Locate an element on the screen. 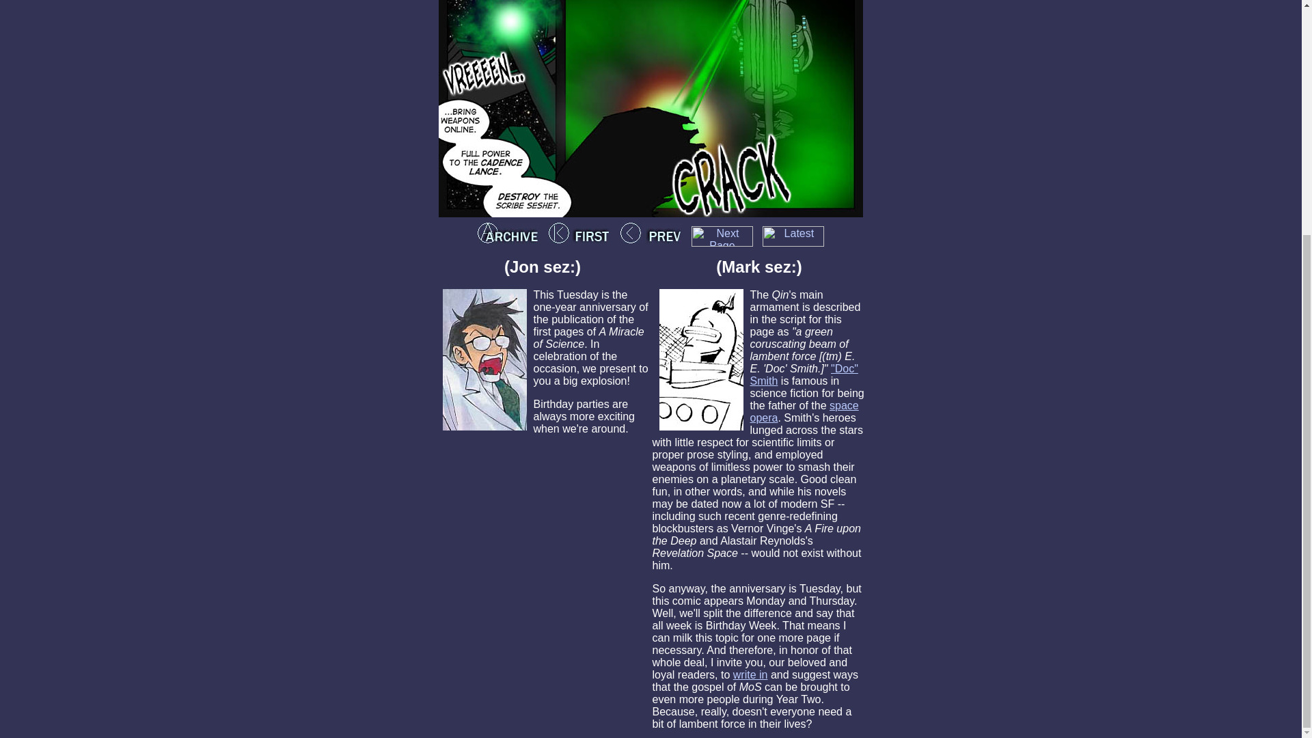 Image resolution: width=1312 pixels, height=738 pixels. space opera is located at coordinates (805, 411).